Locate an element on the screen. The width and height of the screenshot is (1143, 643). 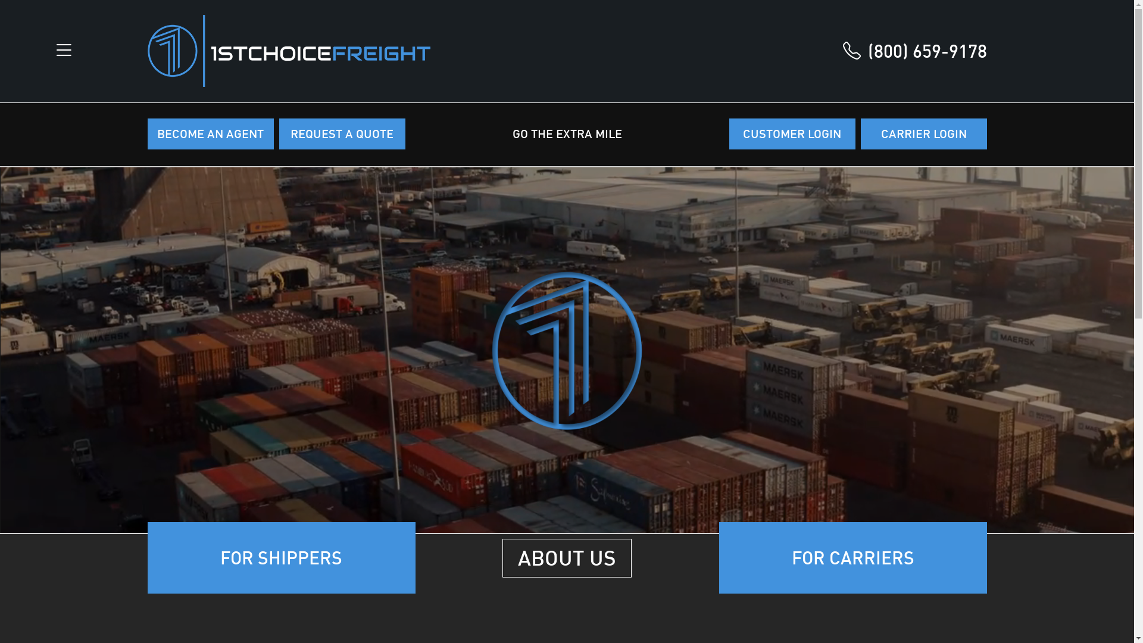
CARRIER LOGIN is located at coordinates (924, 134).